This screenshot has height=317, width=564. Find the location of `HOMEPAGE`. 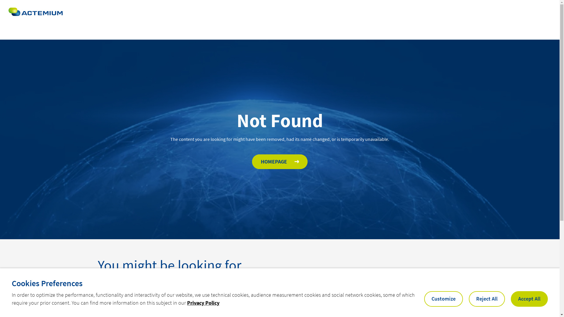

HOMEPAGE is located at coordinates (280, 162).